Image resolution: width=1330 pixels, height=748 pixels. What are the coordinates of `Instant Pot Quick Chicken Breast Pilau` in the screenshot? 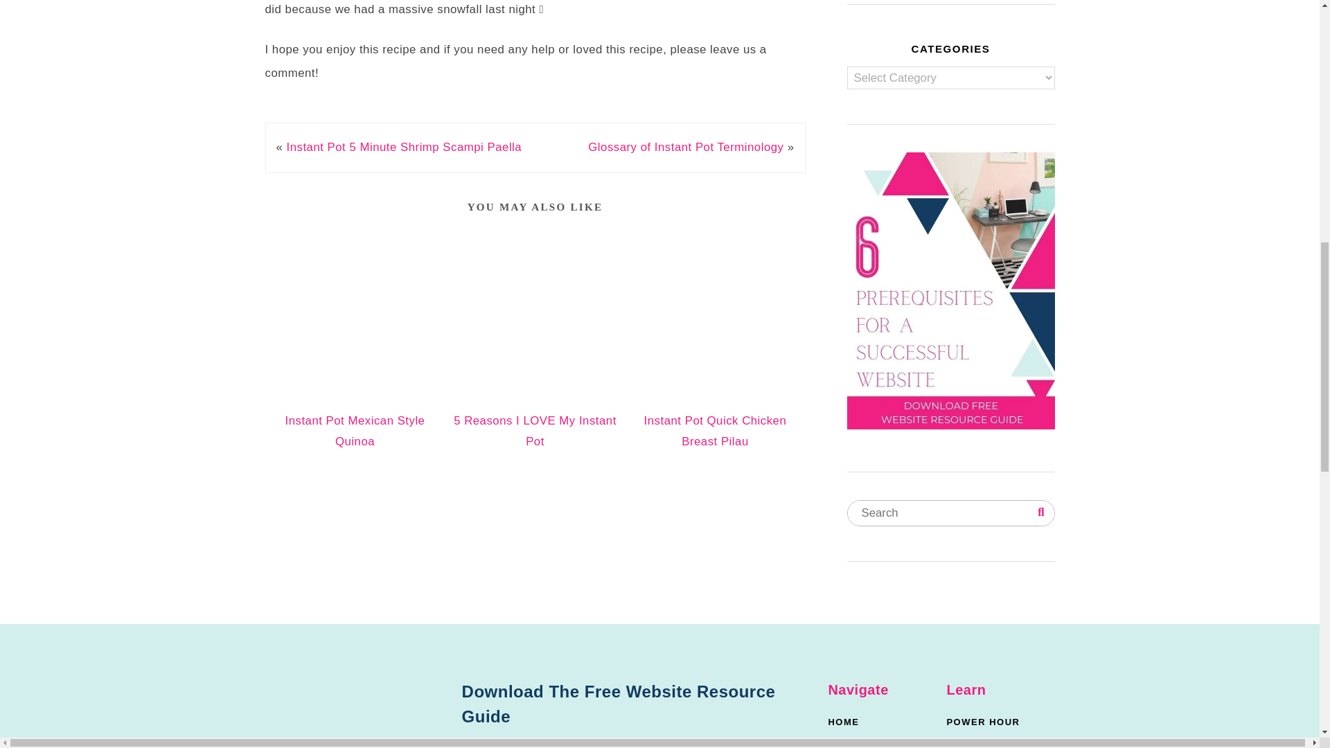 It's located at (715, 431).